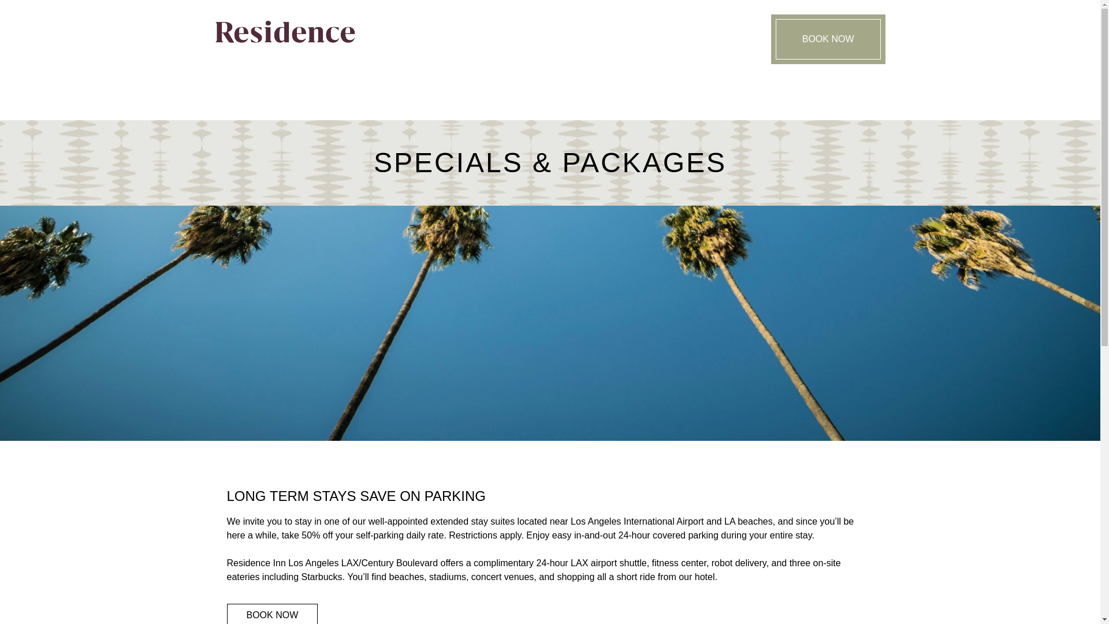  What do you see at coordinates (560, 110) in the screenshot?
I see `PACKAGES` at bounding box center [560, 110].